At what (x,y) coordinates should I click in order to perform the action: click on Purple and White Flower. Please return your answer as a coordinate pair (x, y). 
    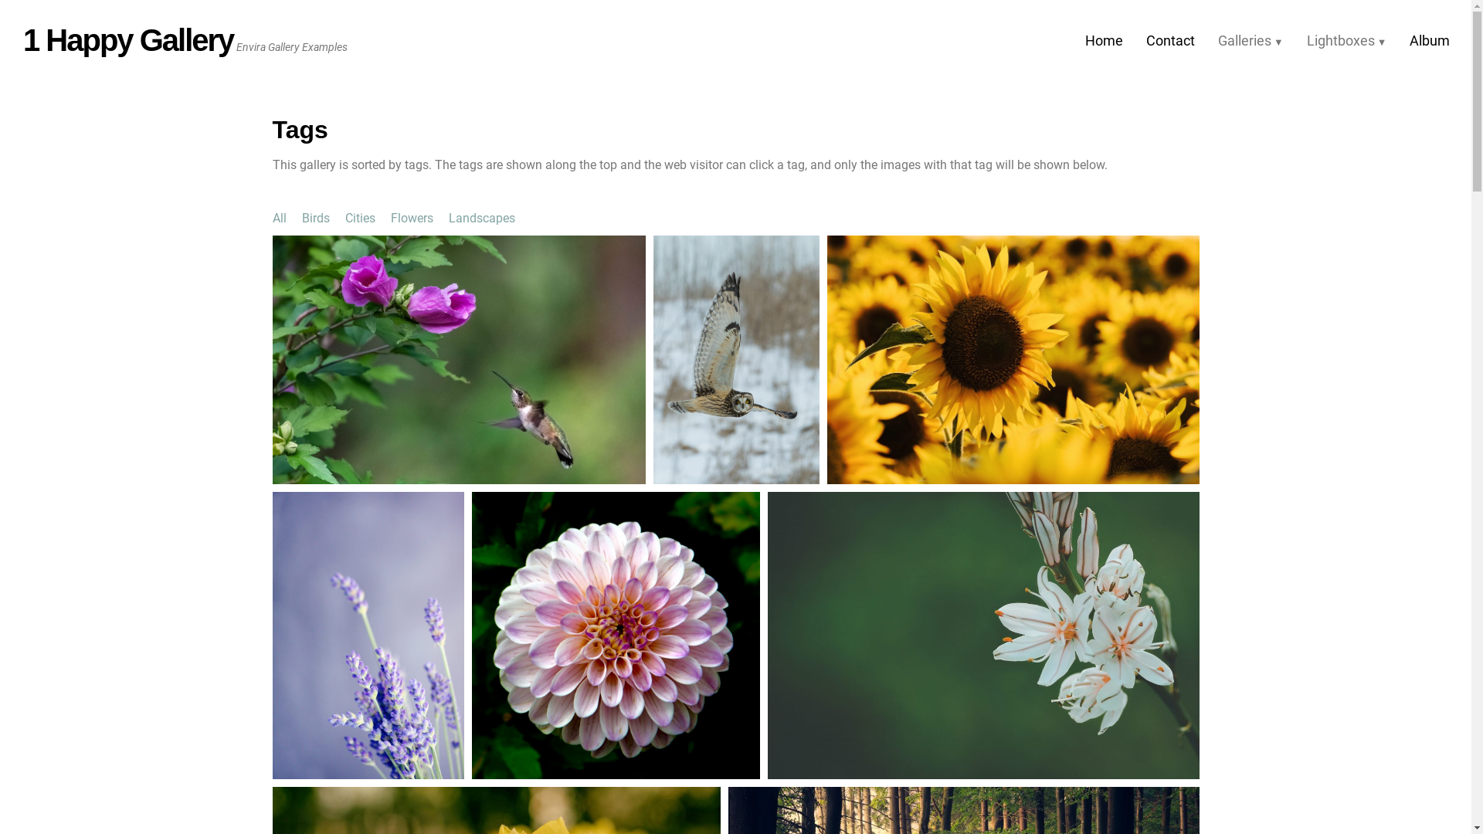
    Looking at the image, I should click on (615, 636).